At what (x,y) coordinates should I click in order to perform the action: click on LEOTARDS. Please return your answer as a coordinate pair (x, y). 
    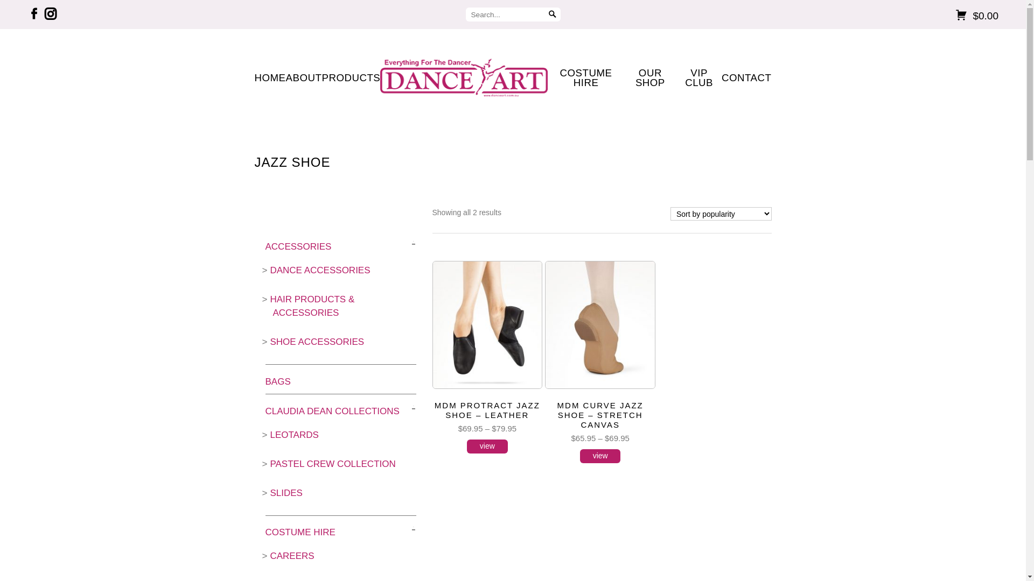
    Looking at the image, I should click on (294, 435).